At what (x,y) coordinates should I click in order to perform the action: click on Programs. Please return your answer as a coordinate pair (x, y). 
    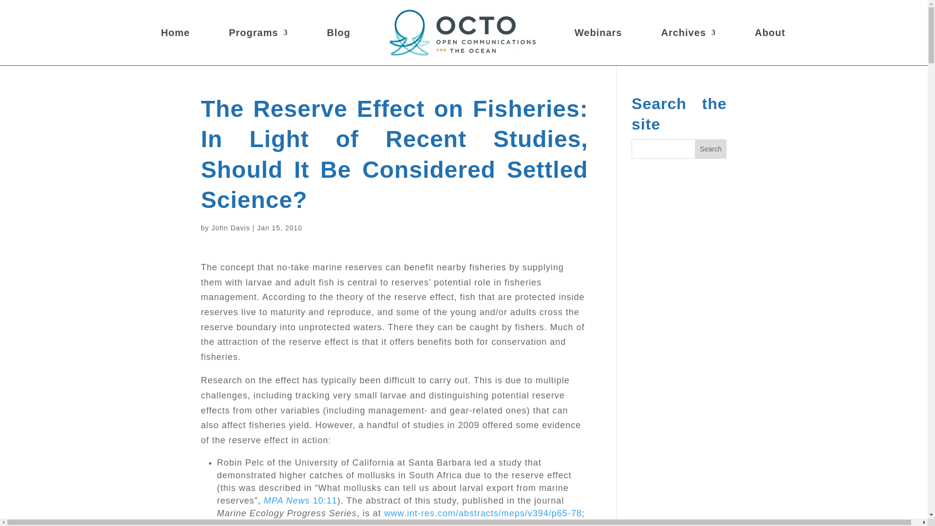
    Looking at the image, I should click on (258, 32).